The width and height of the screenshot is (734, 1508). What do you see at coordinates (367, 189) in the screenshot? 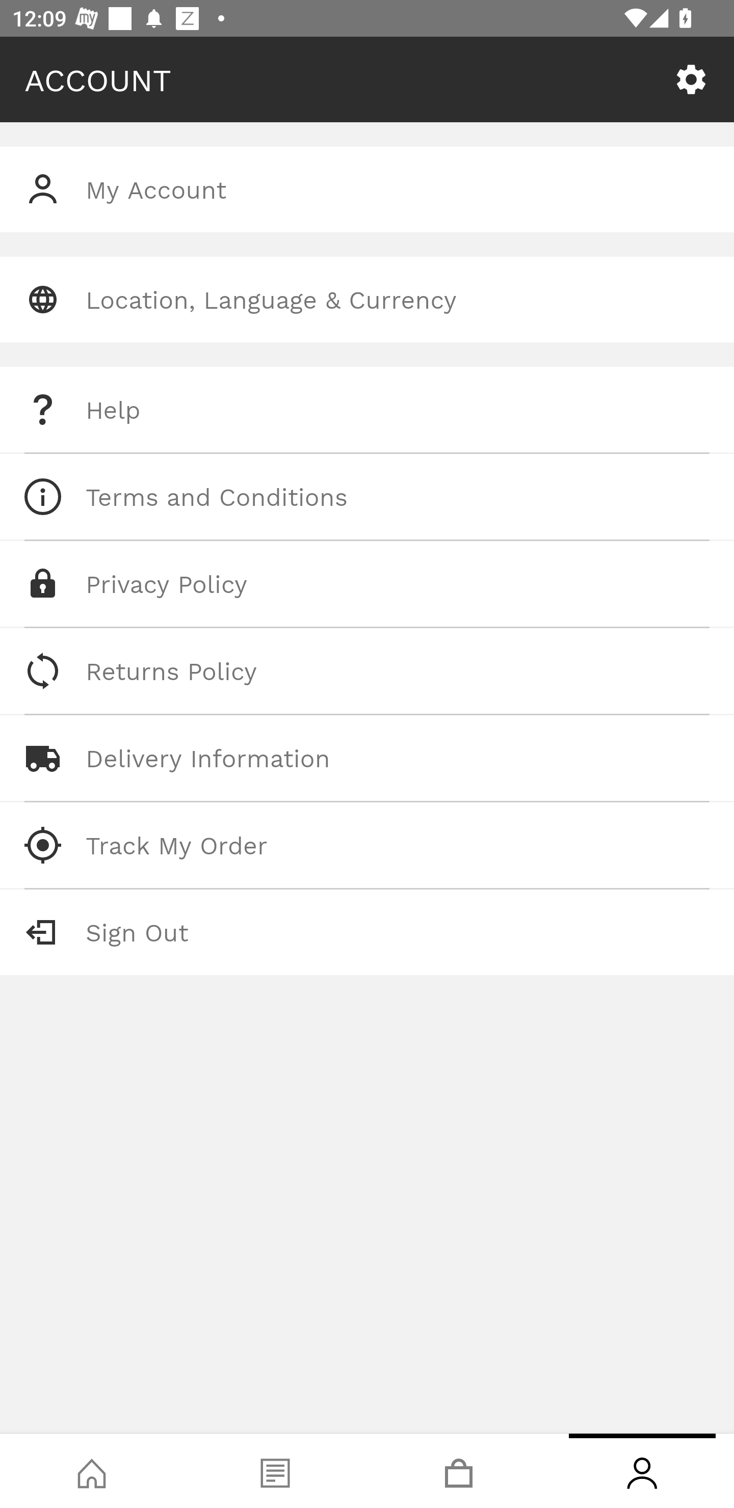
I see `My Account` at bounding box center [367, 189].